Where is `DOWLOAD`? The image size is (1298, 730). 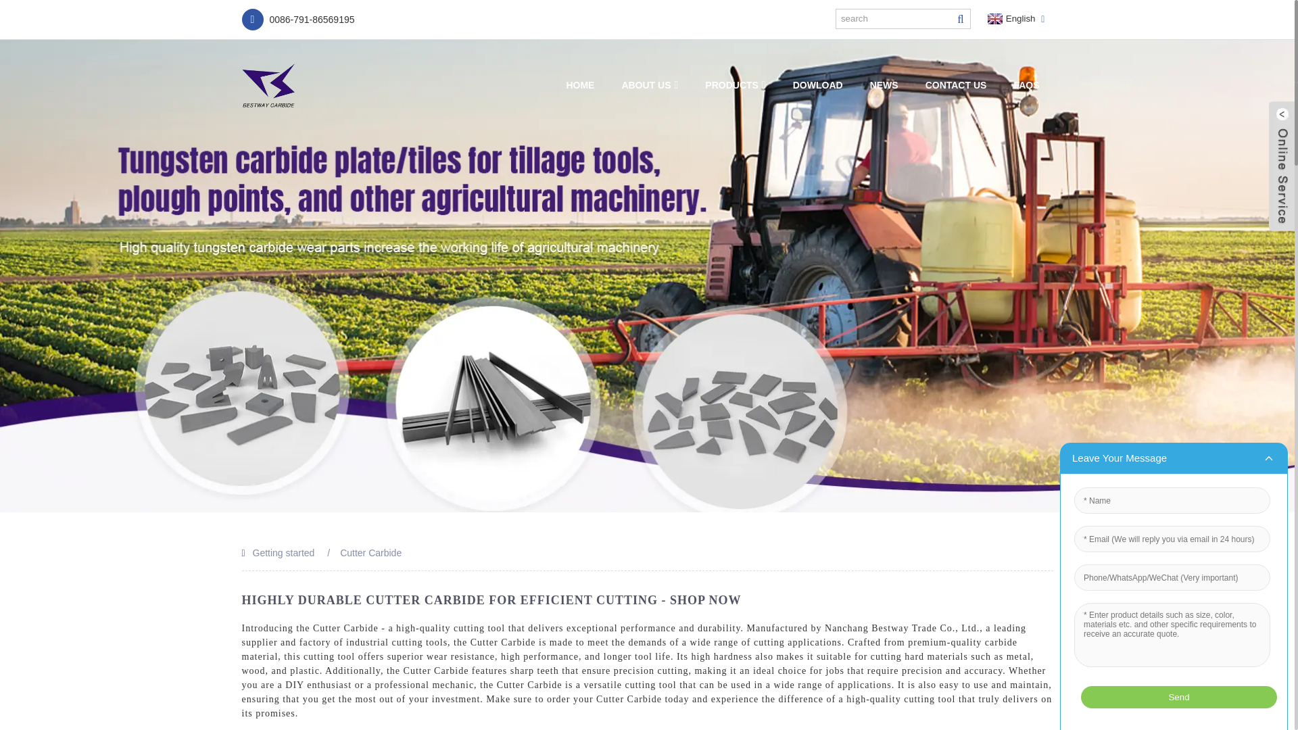 DOWLOAD is located at coordinates (818, 85).